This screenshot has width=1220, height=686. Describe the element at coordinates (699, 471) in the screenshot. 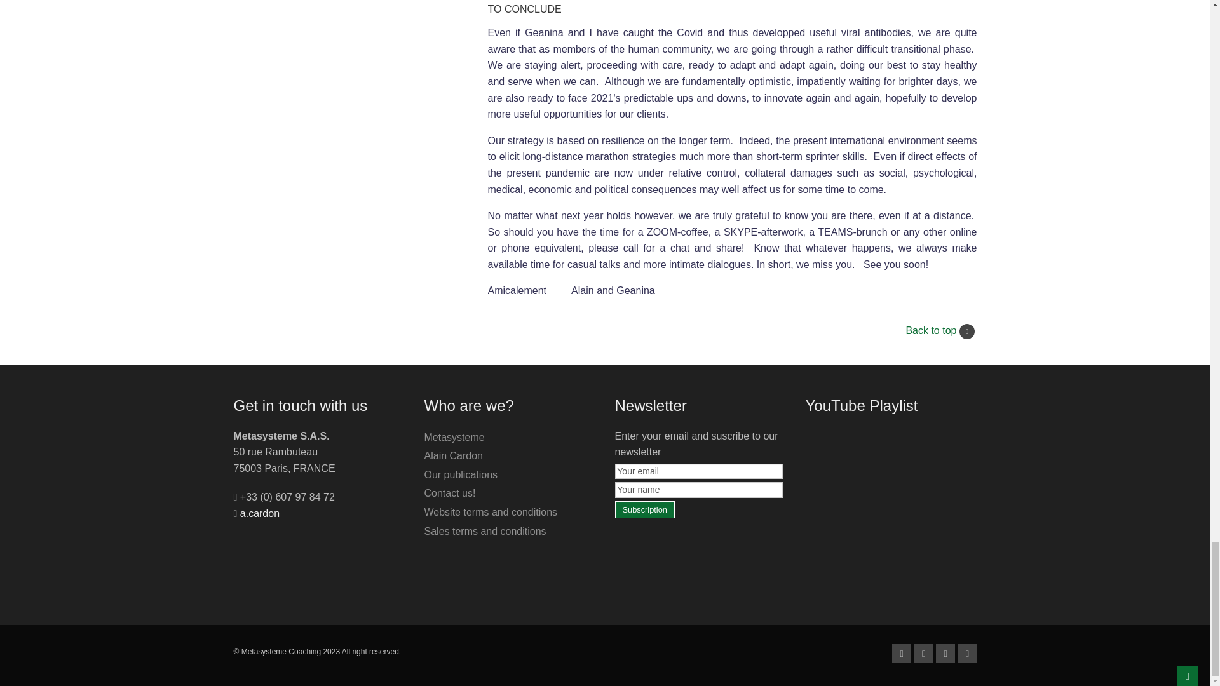

I see `Your email` at that location.